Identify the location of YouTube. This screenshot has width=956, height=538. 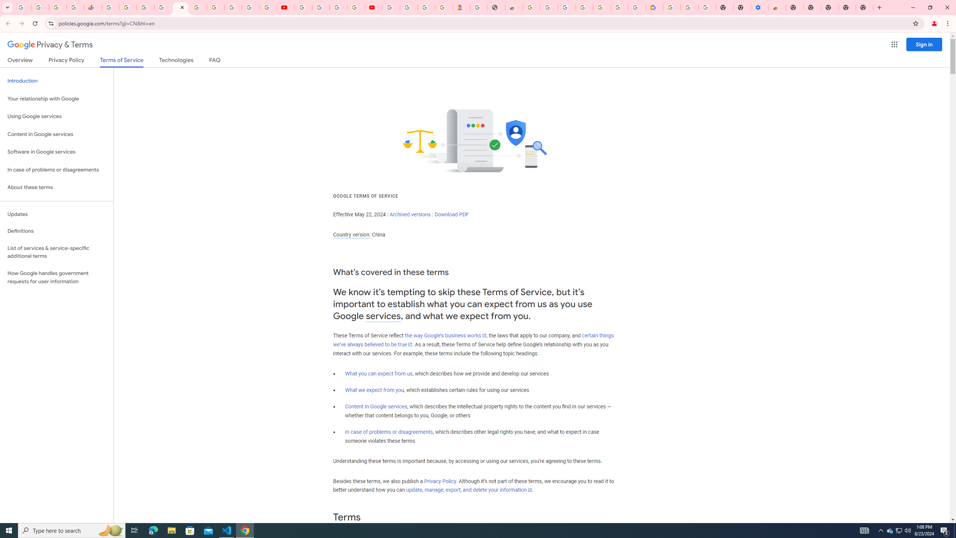
(286, 7).